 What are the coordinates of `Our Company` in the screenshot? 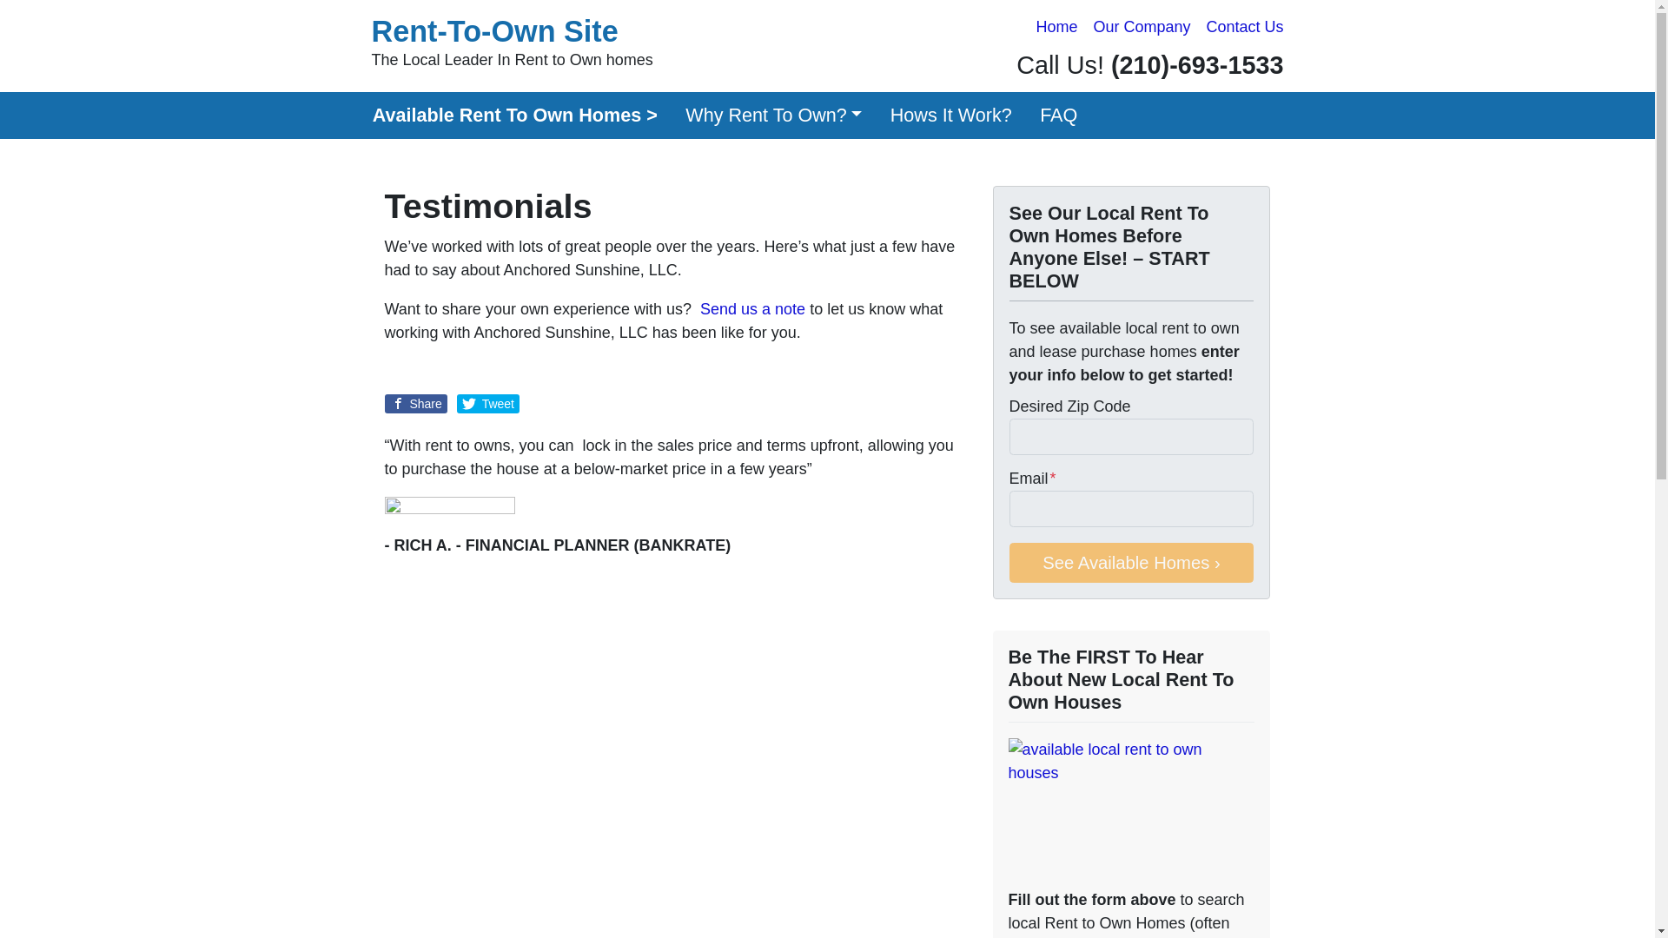 It's located at (1142, 27).